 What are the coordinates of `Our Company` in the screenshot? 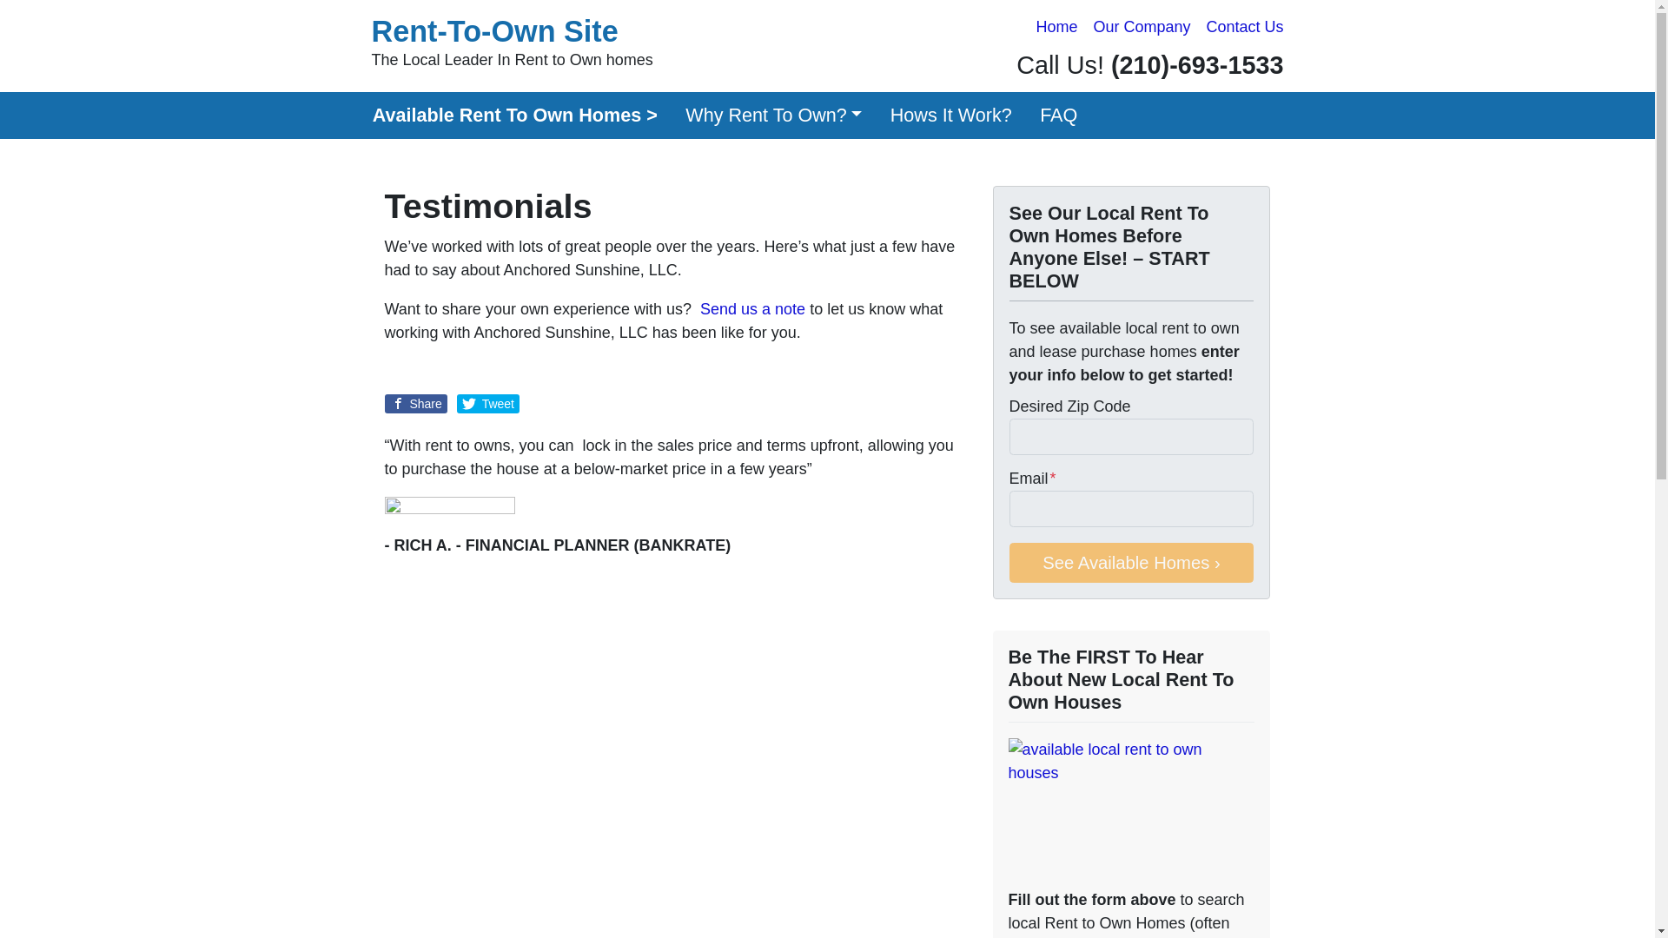 It's located at (1142, 27).